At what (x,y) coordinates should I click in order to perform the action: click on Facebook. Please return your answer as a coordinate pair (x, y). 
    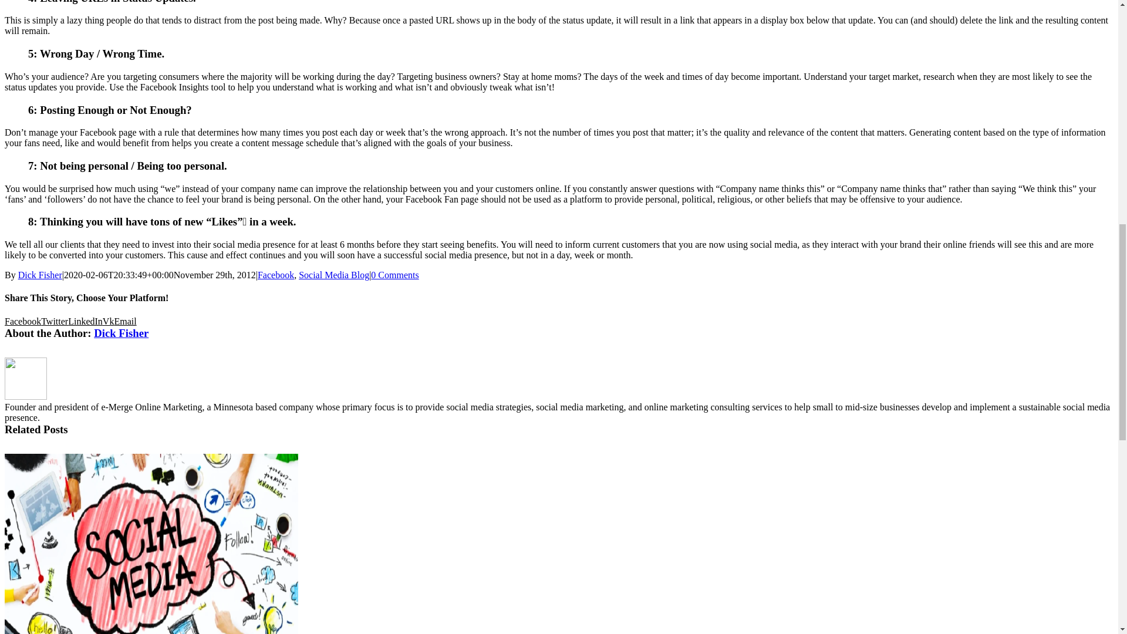
    Looking at the image, I should click on (276, 275).